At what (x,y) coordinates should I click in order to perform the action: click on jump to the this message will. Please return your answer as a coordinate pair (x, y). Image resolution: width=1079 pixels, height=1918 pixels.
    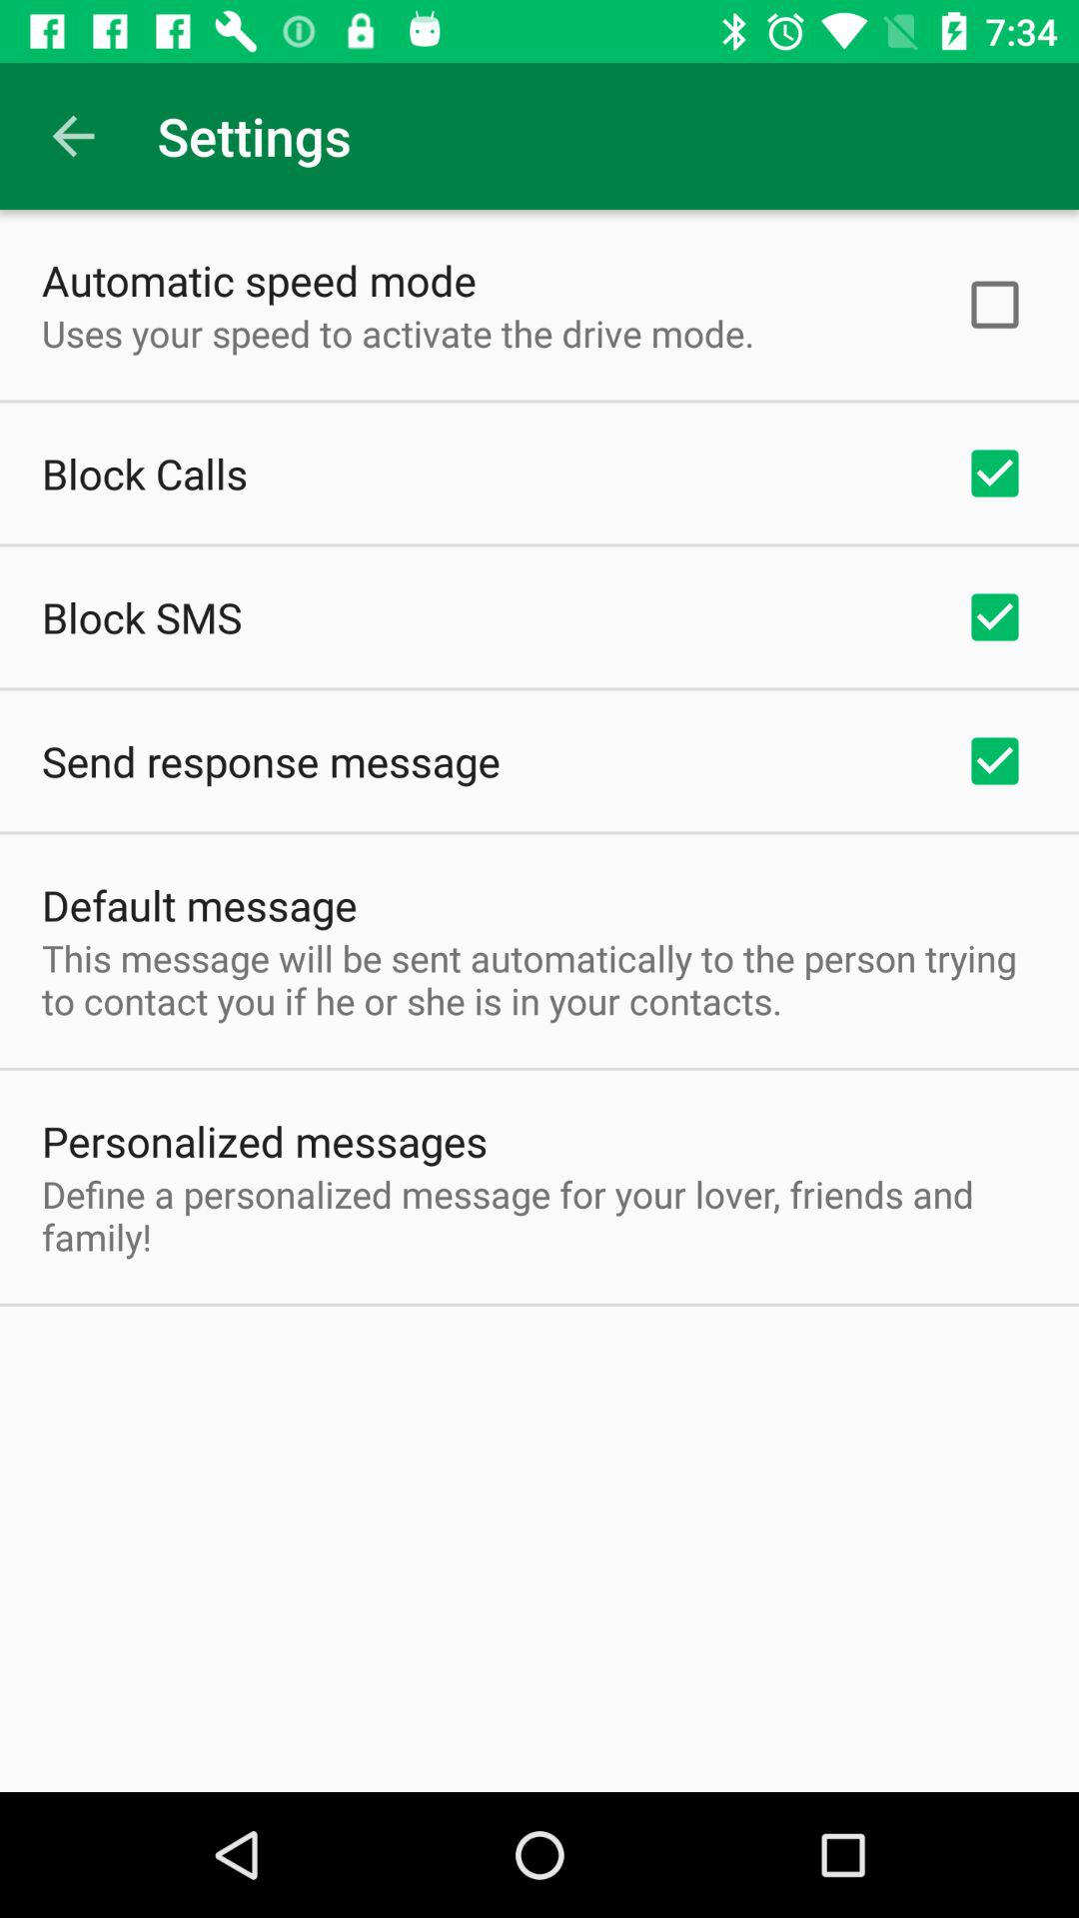
    Looking at the image, I should click on (539, 979).